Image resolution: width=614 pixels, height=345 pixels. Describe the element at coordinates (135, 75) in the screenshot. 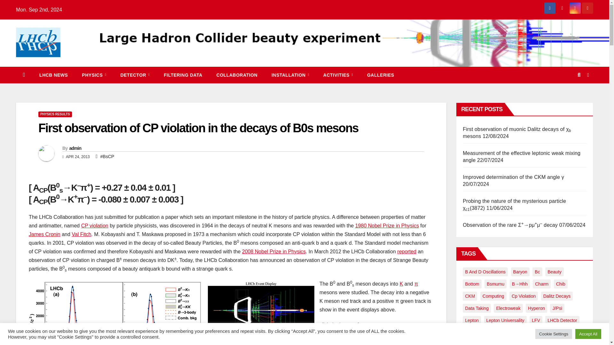

I see `DETECTOR` at that location.